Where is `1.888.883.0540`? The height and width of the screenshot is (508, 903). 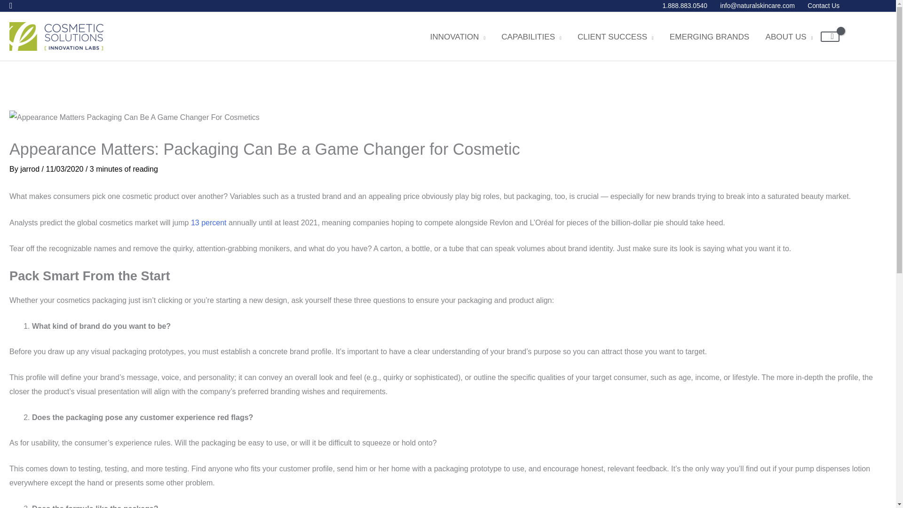 1.888.883.0540 is located at coordinates (685, 6).